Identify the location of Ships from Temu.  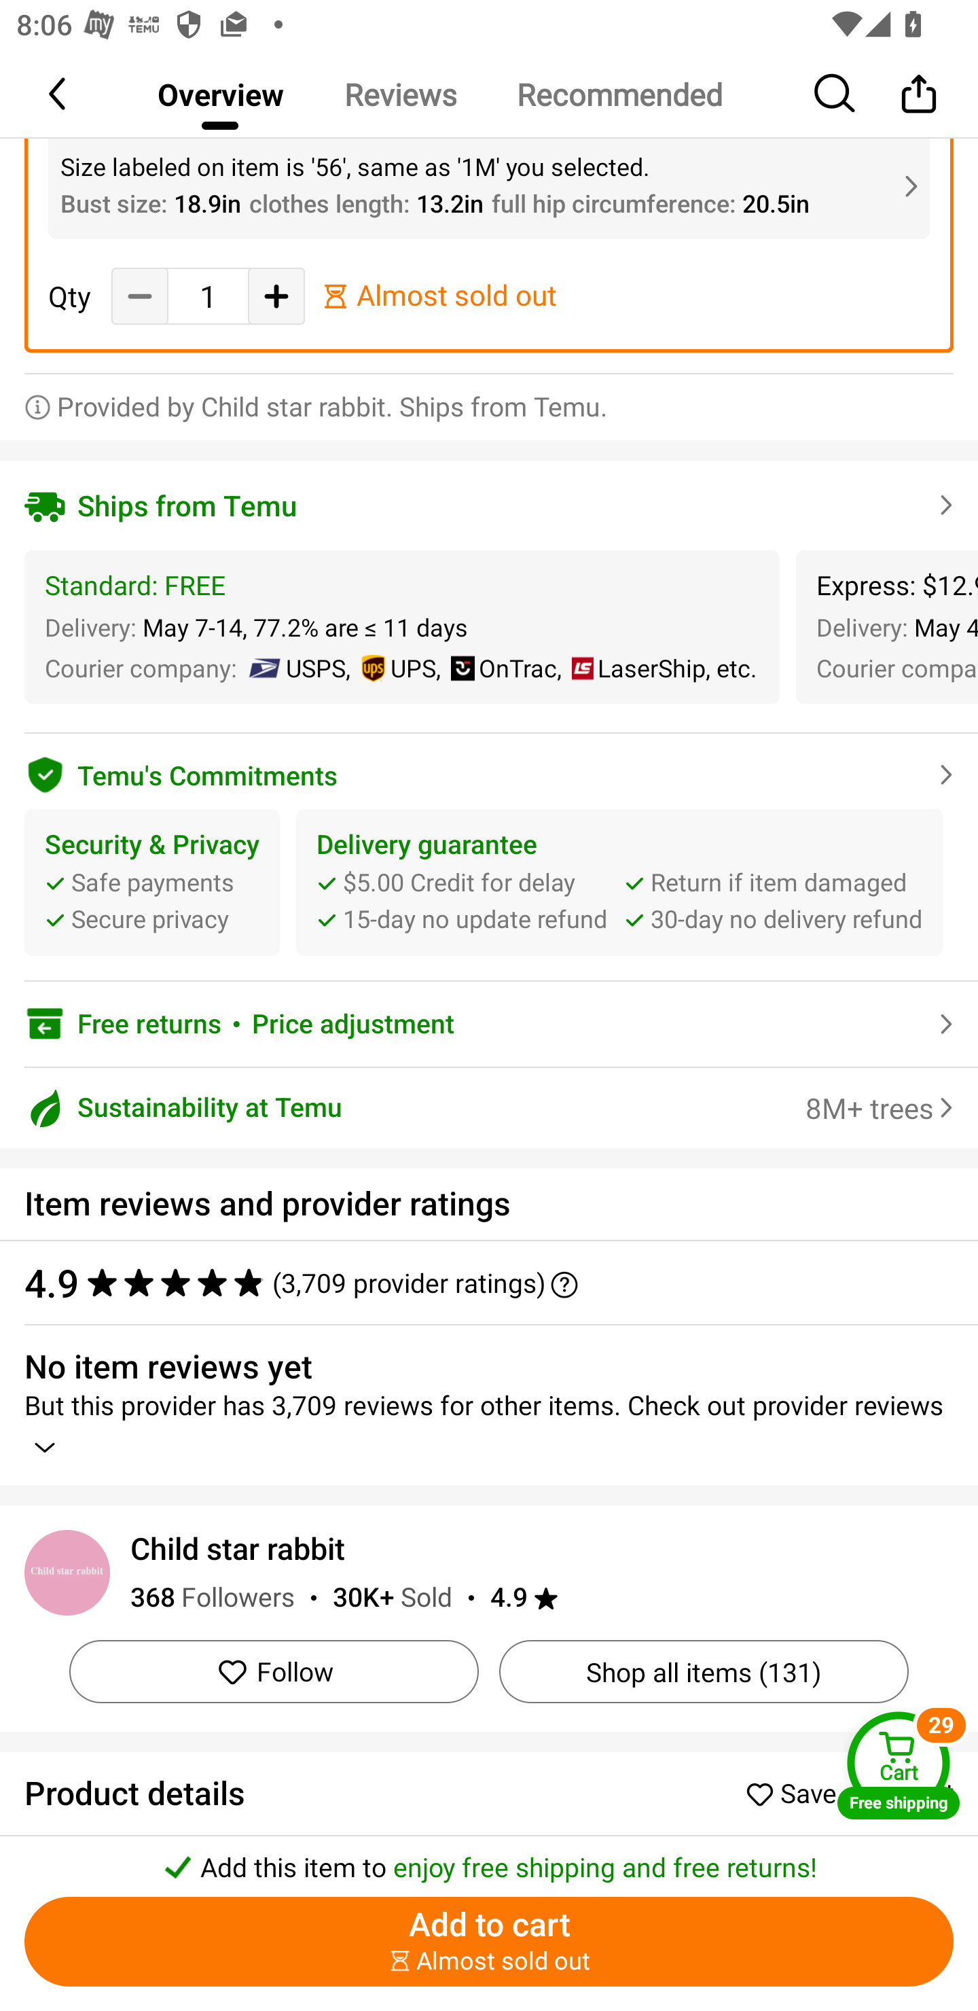
(489, 505).